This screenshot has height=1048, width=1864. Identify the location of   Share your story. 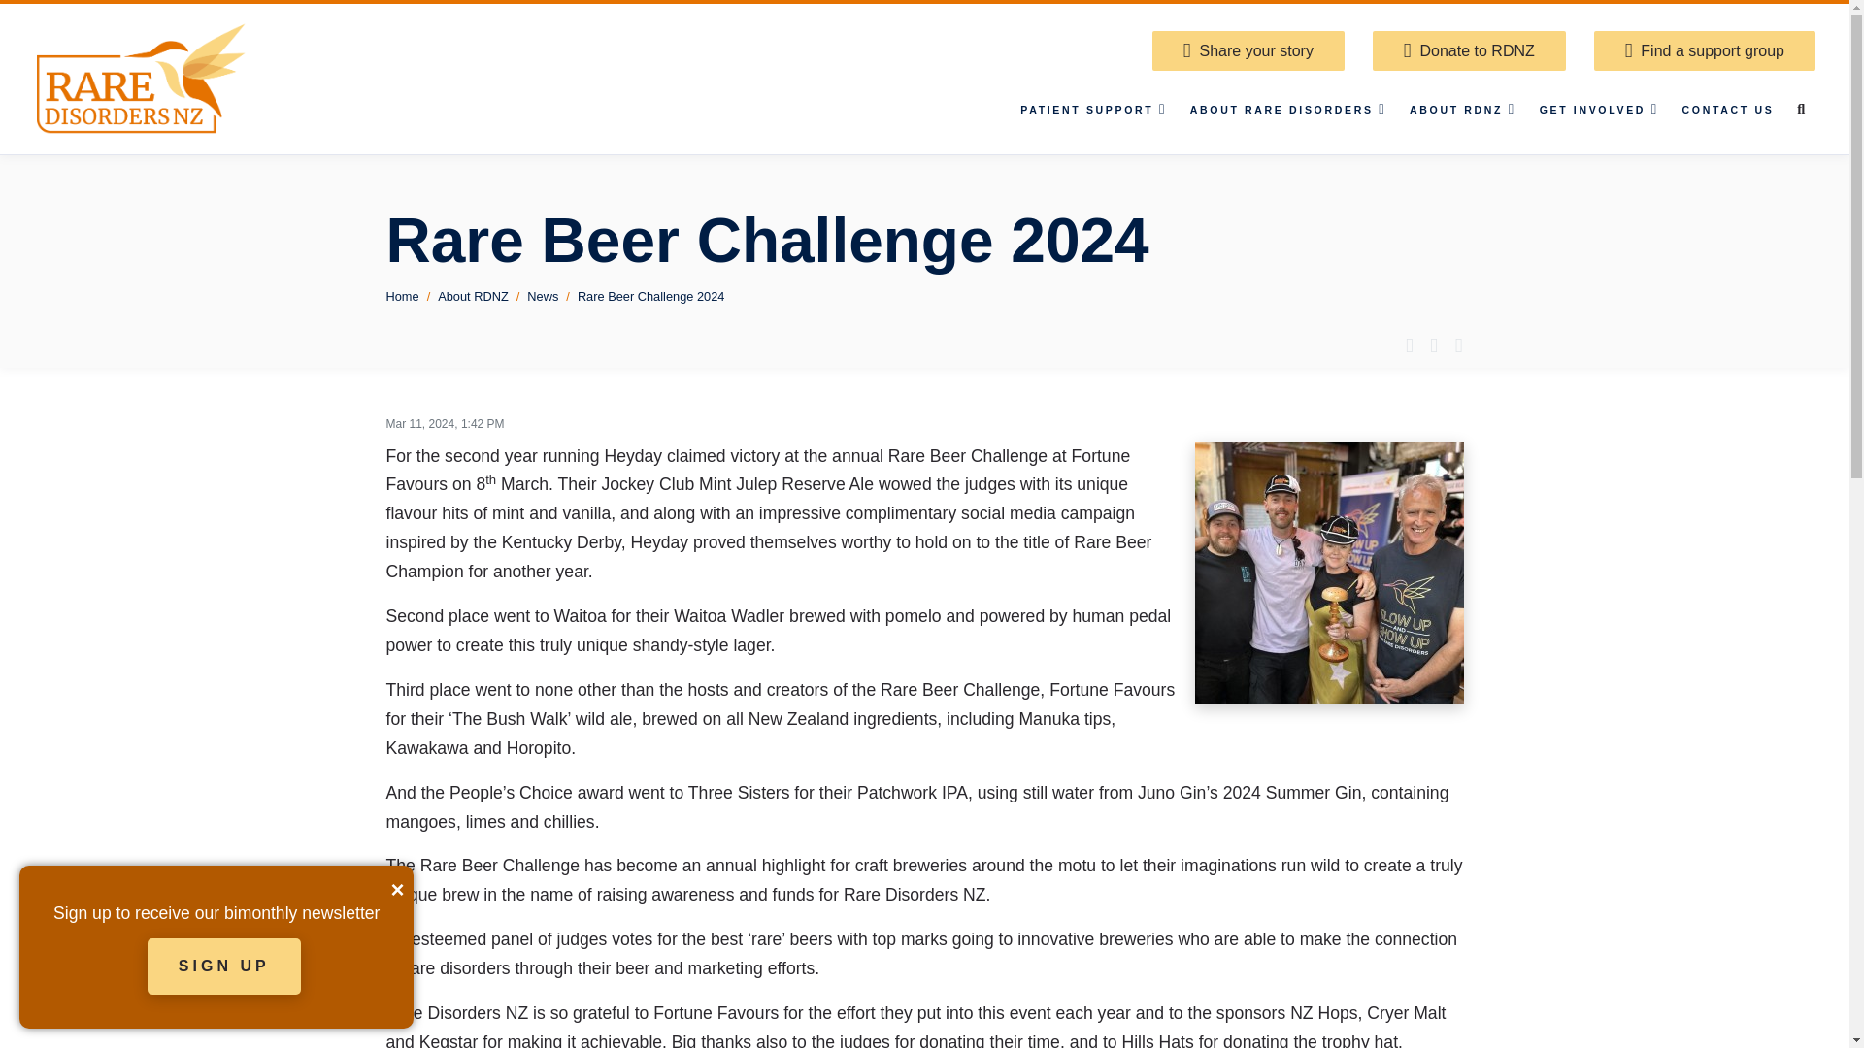
(1248, 50).